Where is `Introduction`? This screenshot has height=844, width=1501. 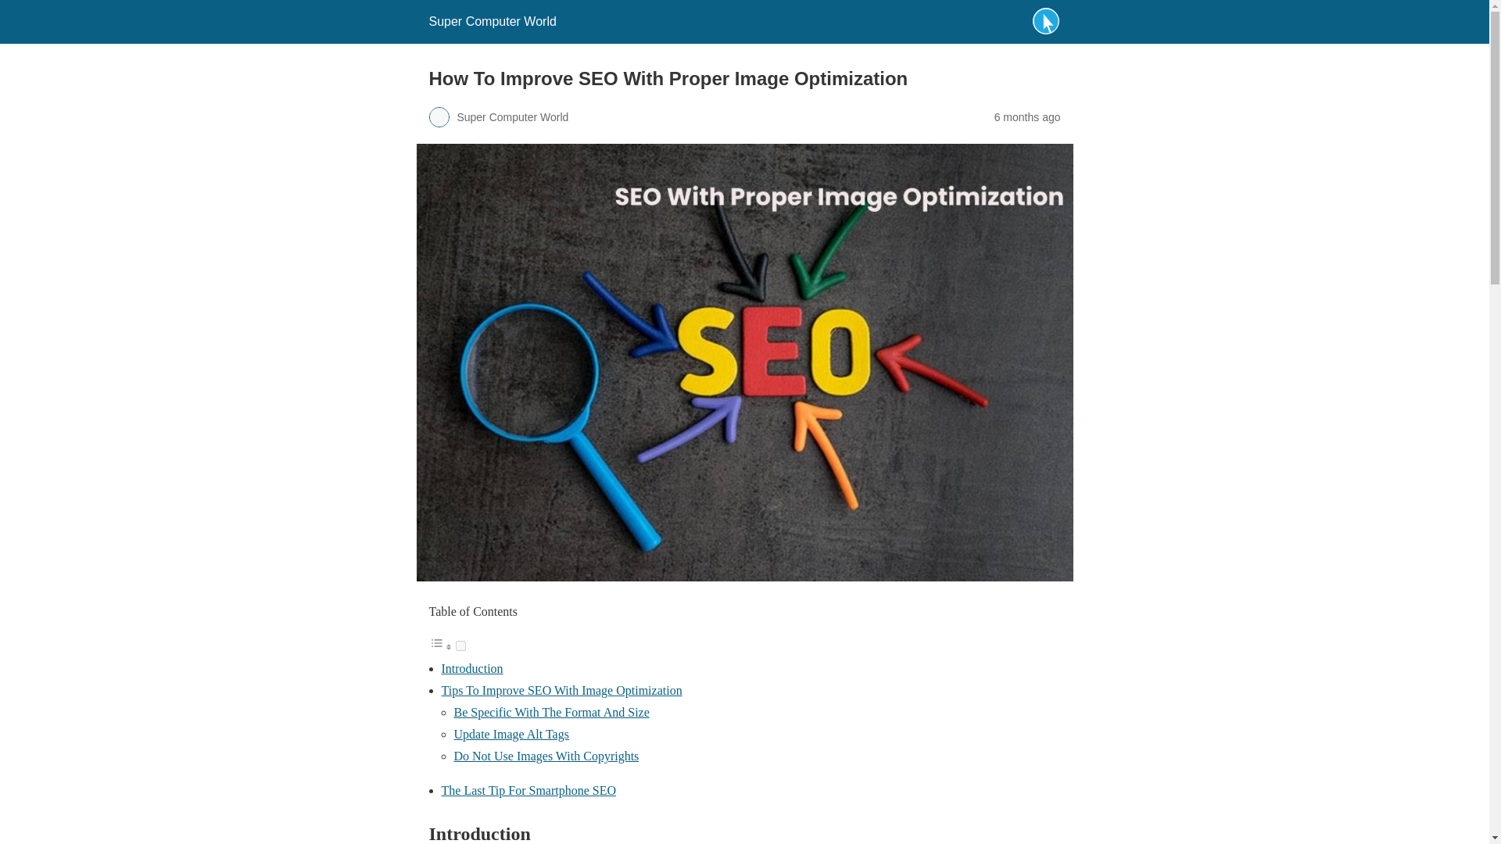 Introduction is located at coordinates (472, 668).